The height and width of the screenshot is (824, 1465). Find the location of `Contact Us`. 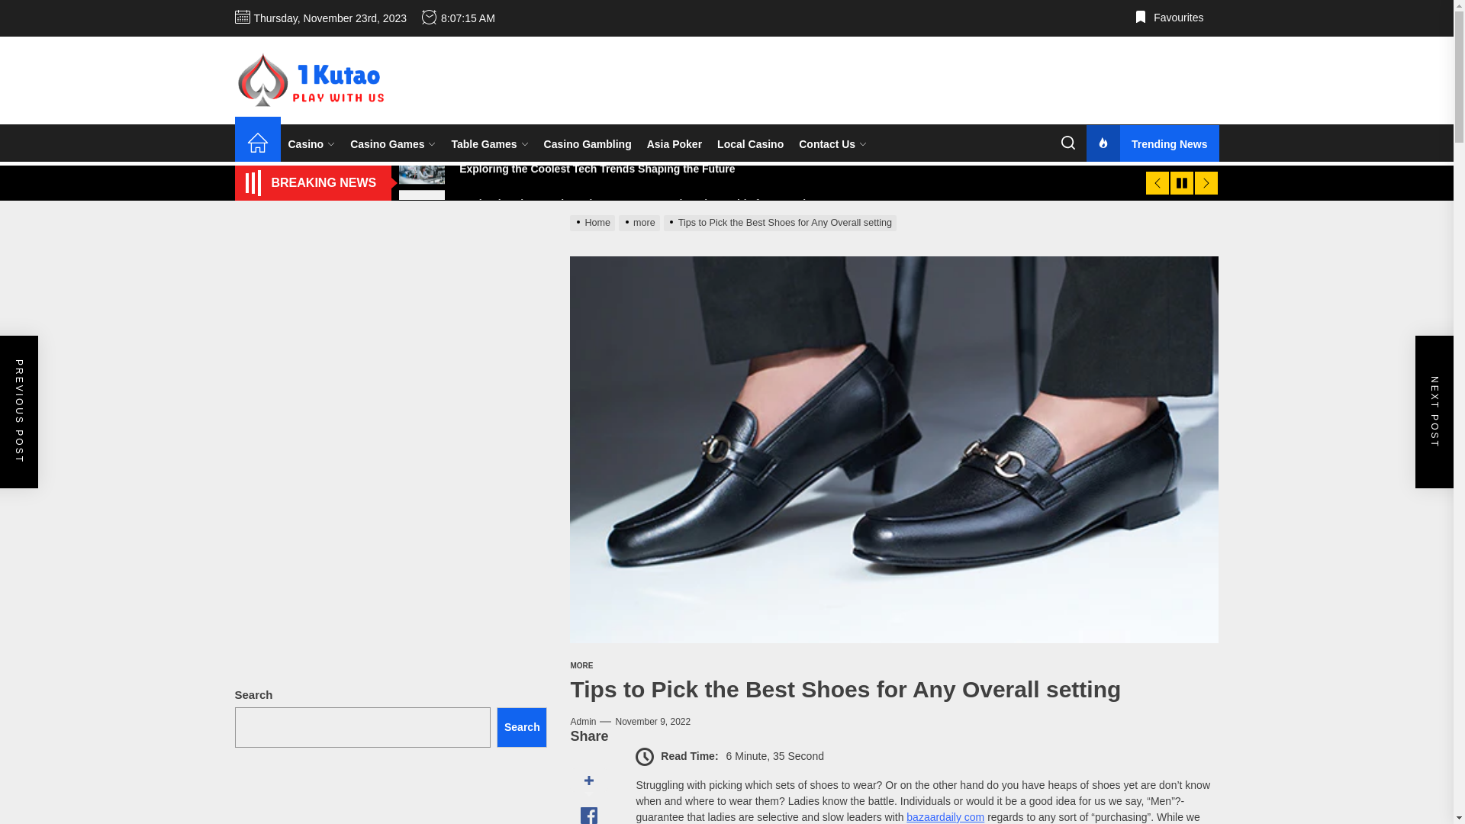

Contact Us is located at coordinates (833, 145).